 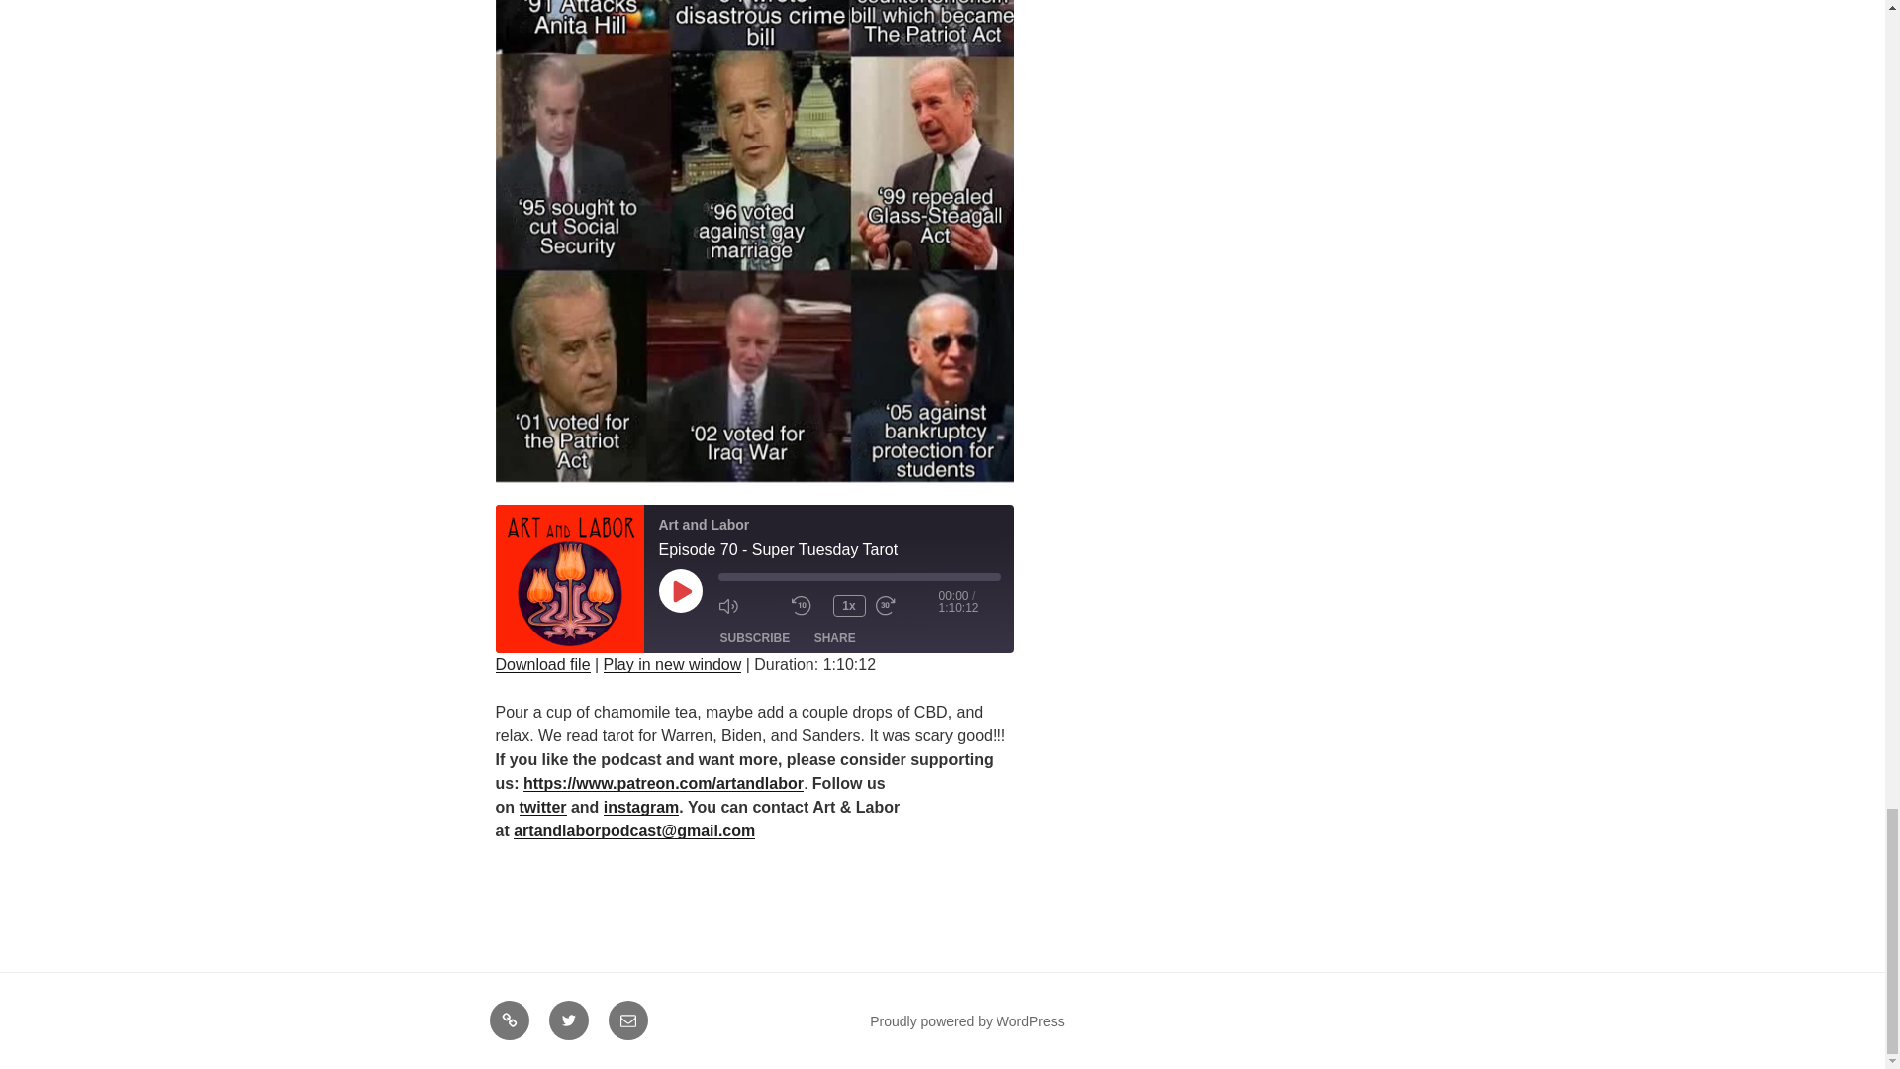 I want to click on SHARE, so click(x=835, y=637).